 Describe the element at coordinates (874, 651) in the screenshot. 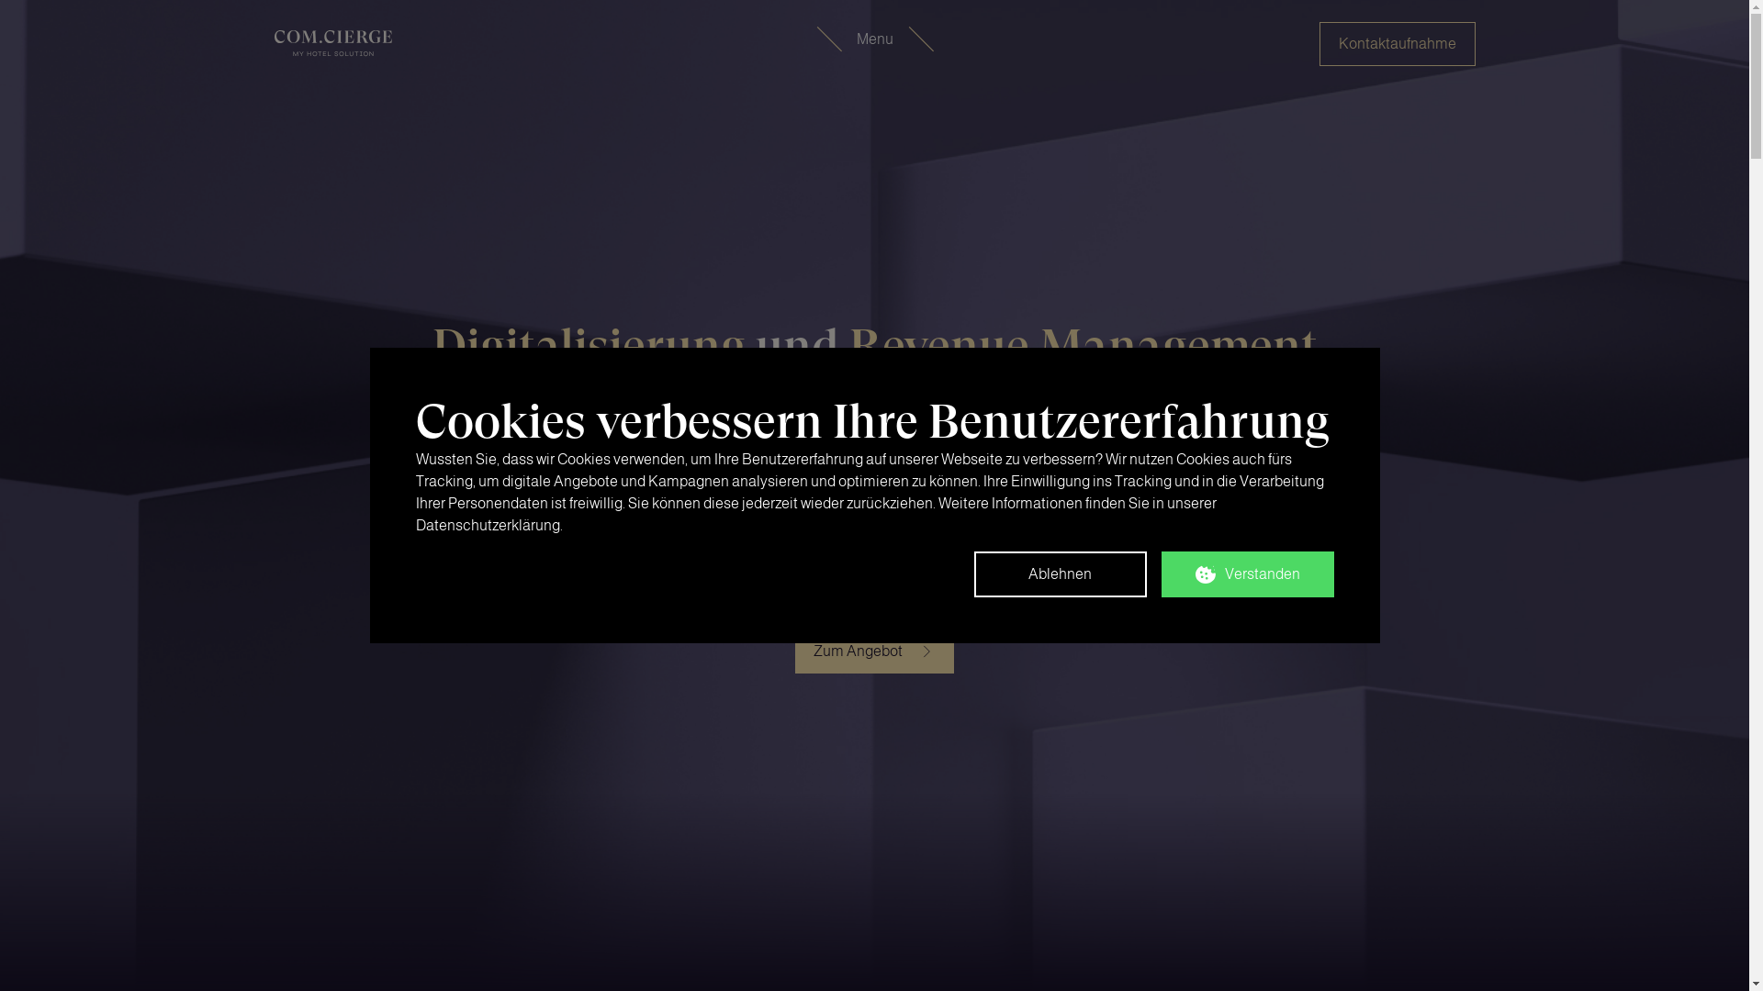

I see `Zum Angebot` at that location.